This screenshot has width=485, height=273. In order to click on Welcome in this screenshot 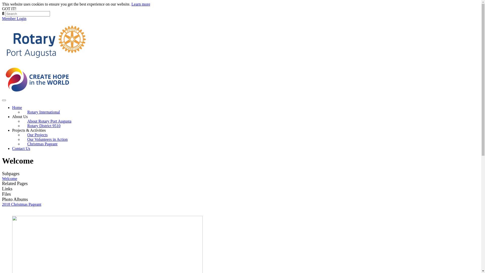, I will do `click(10, 178)`.